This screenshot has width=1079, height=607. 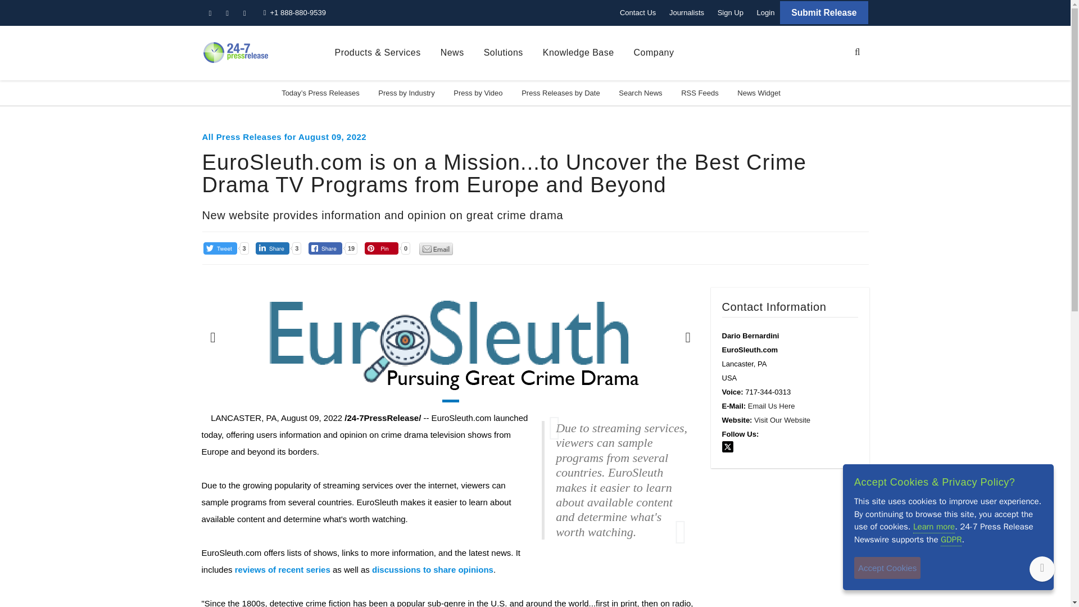 I want to click on Knowledge Base, so click(x=578, y=53).